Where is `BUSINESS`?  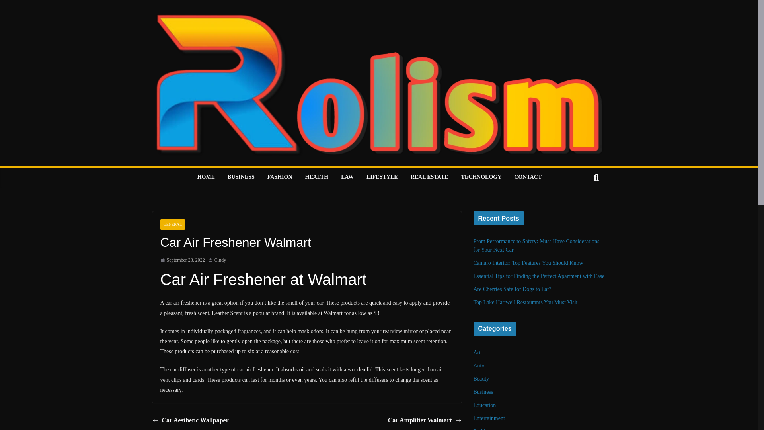
BUSINESS is located at coordinates (241, 178).